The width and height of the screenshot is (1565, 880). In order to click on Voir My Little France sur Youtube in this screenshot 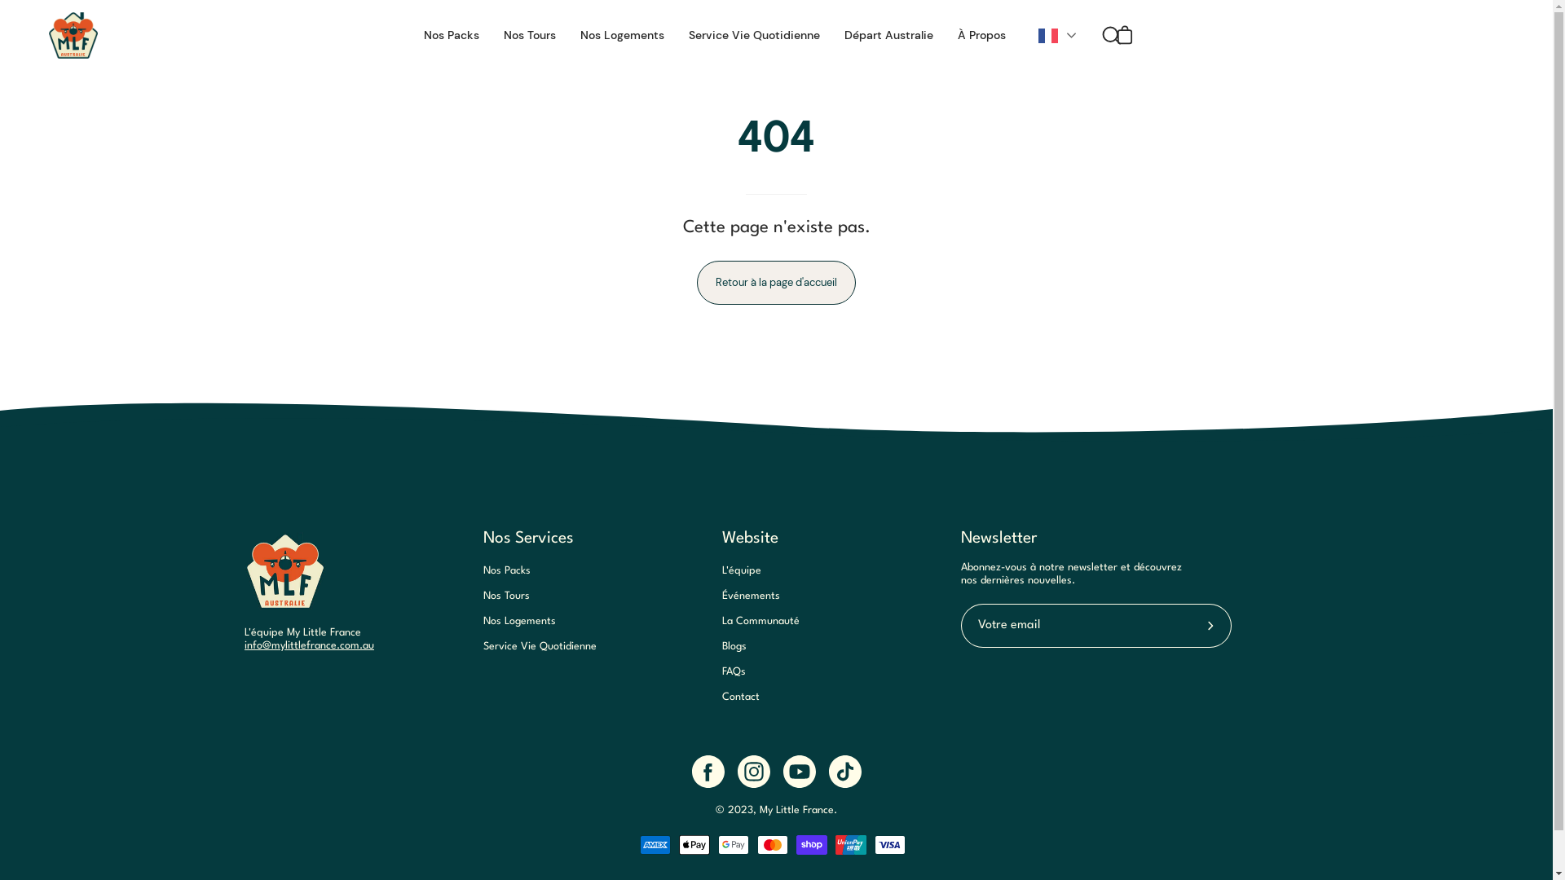, I will do `click(799, 772)`.